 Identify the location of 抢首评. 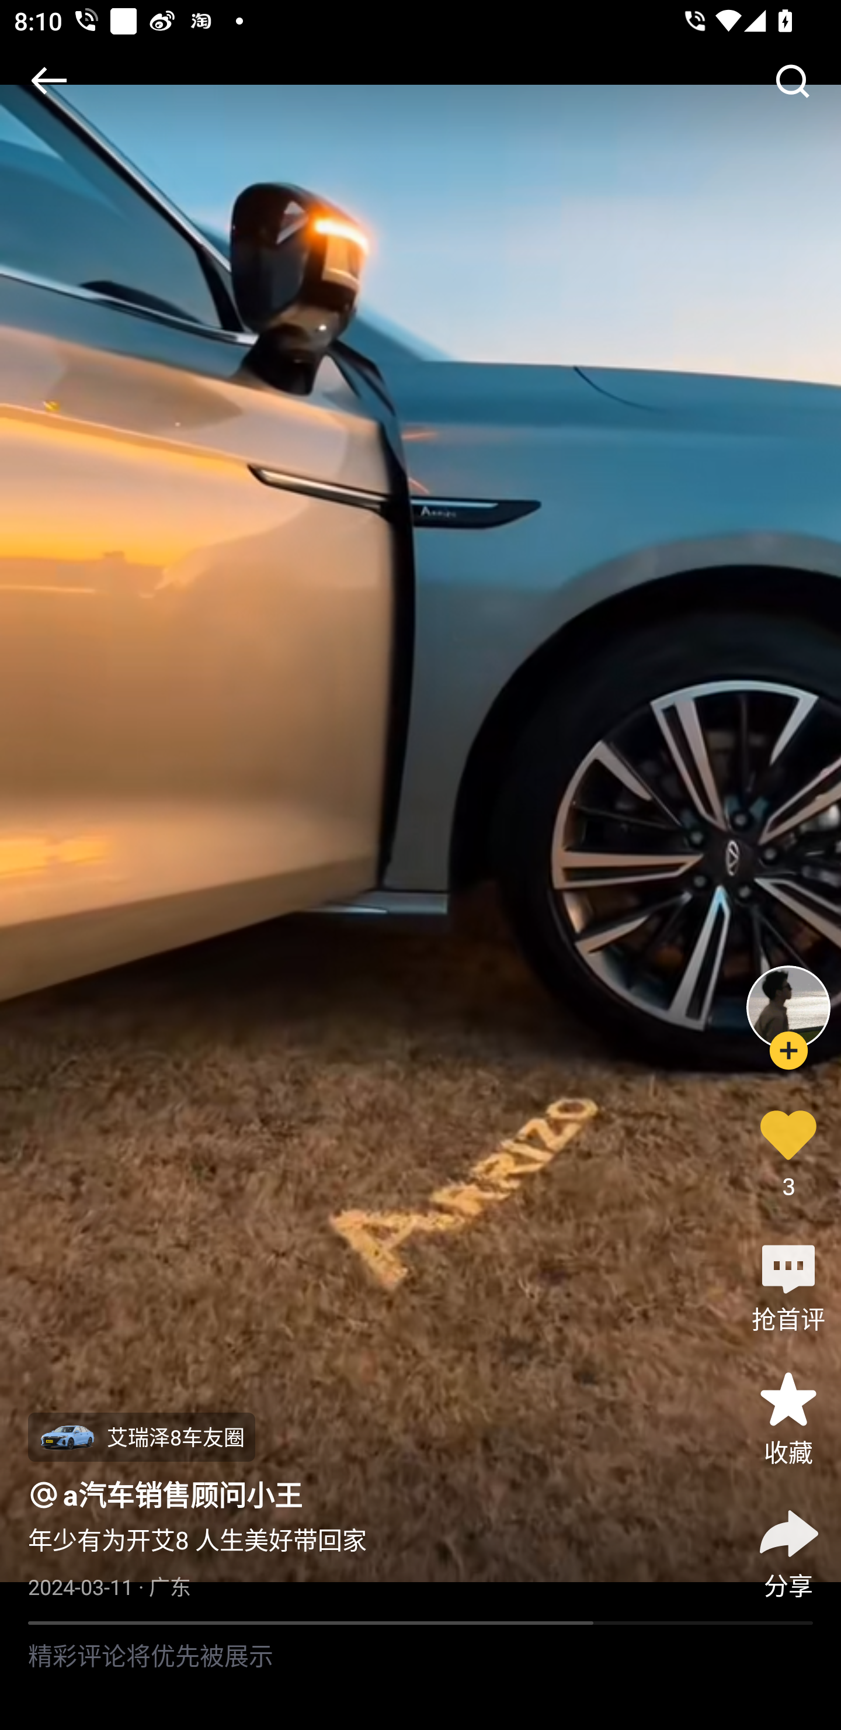
(788, 1285).